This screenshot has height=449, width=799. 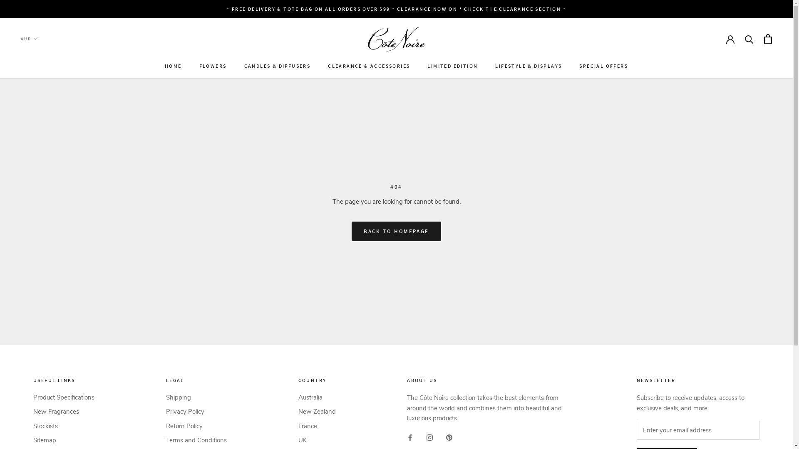 I want to click on Privacy Policy, so click(x=196, y=412).